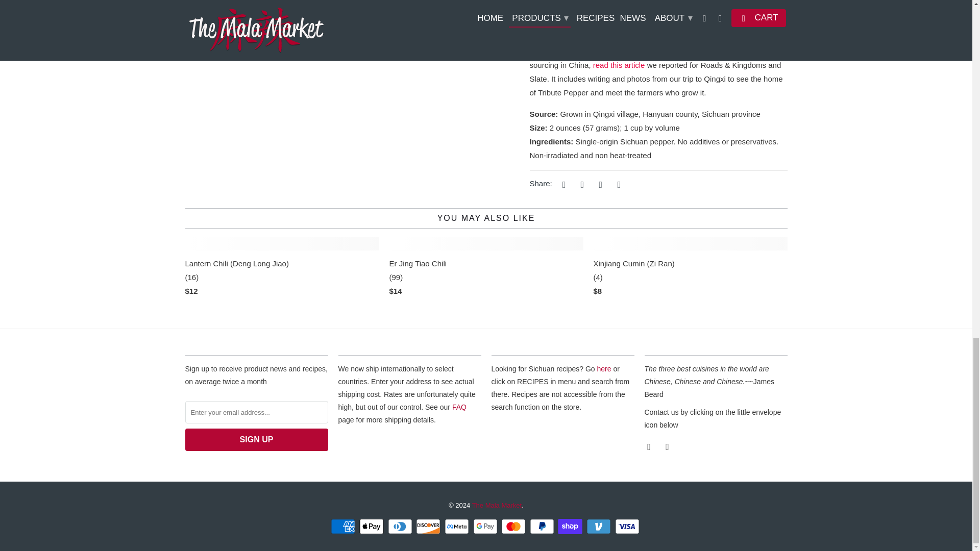  What do you see at coordinates (401, 527) in the screenshot?
I see `Diners Club` at bounding box center [401, 527].